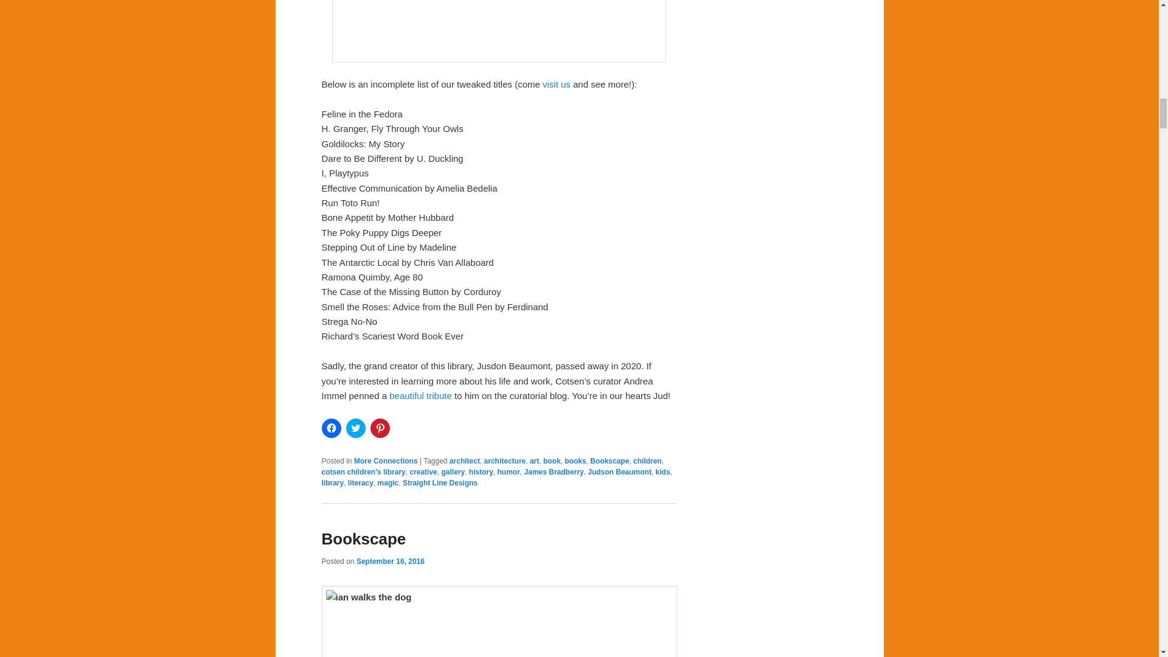 This screenshot has width=1168, height=657. I want to click on visit us, so click(557, 84).